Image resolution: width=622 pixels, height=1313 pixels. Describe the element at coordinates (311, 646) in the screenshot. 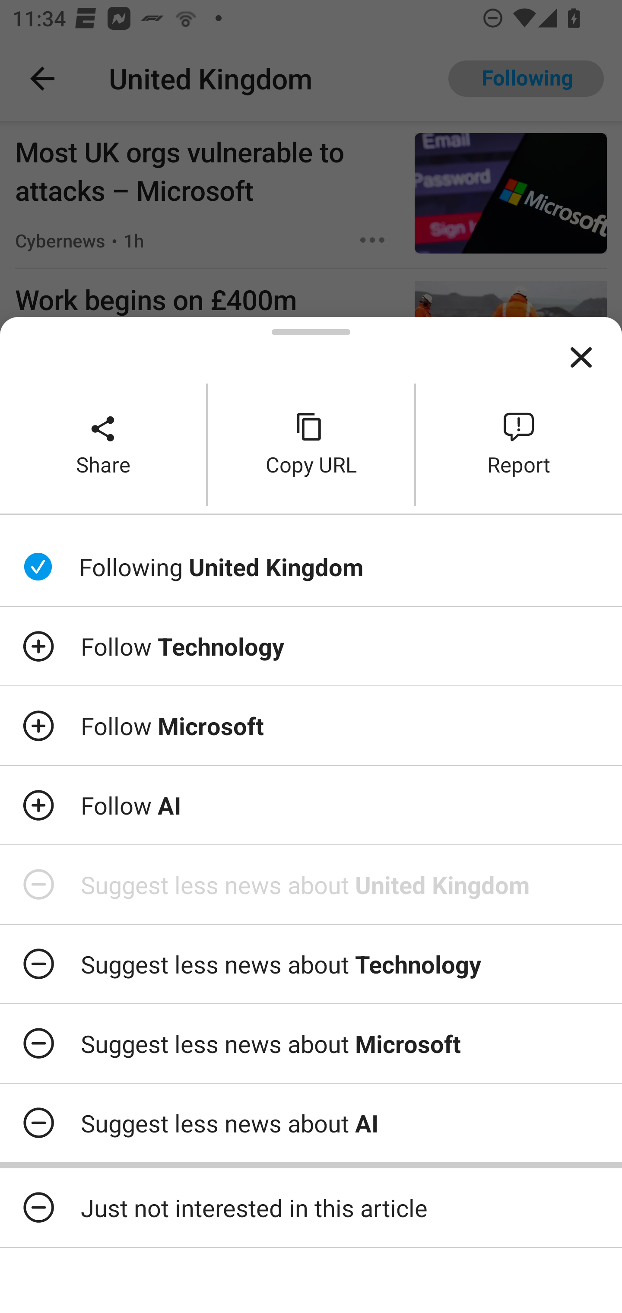

I see `Follow Technology` at that location.